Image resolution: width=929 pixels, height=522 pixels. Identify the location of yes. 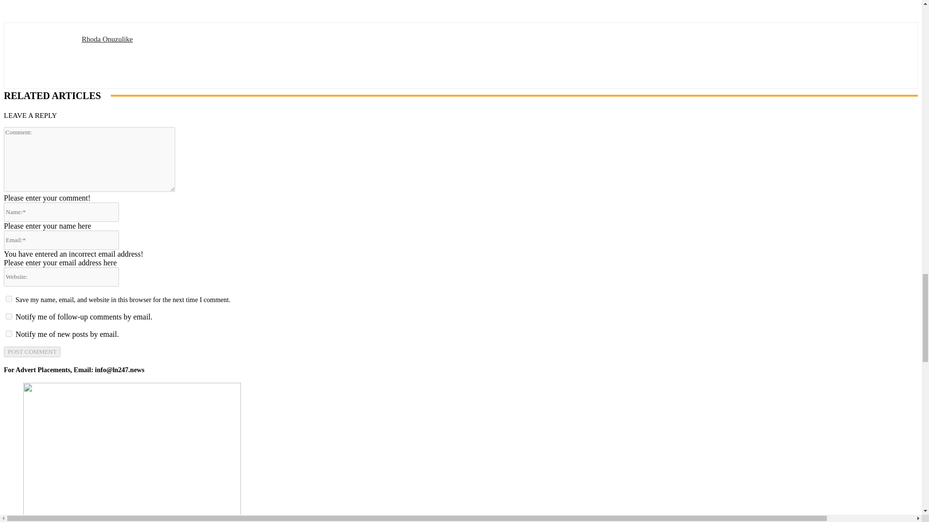
(9, 299).